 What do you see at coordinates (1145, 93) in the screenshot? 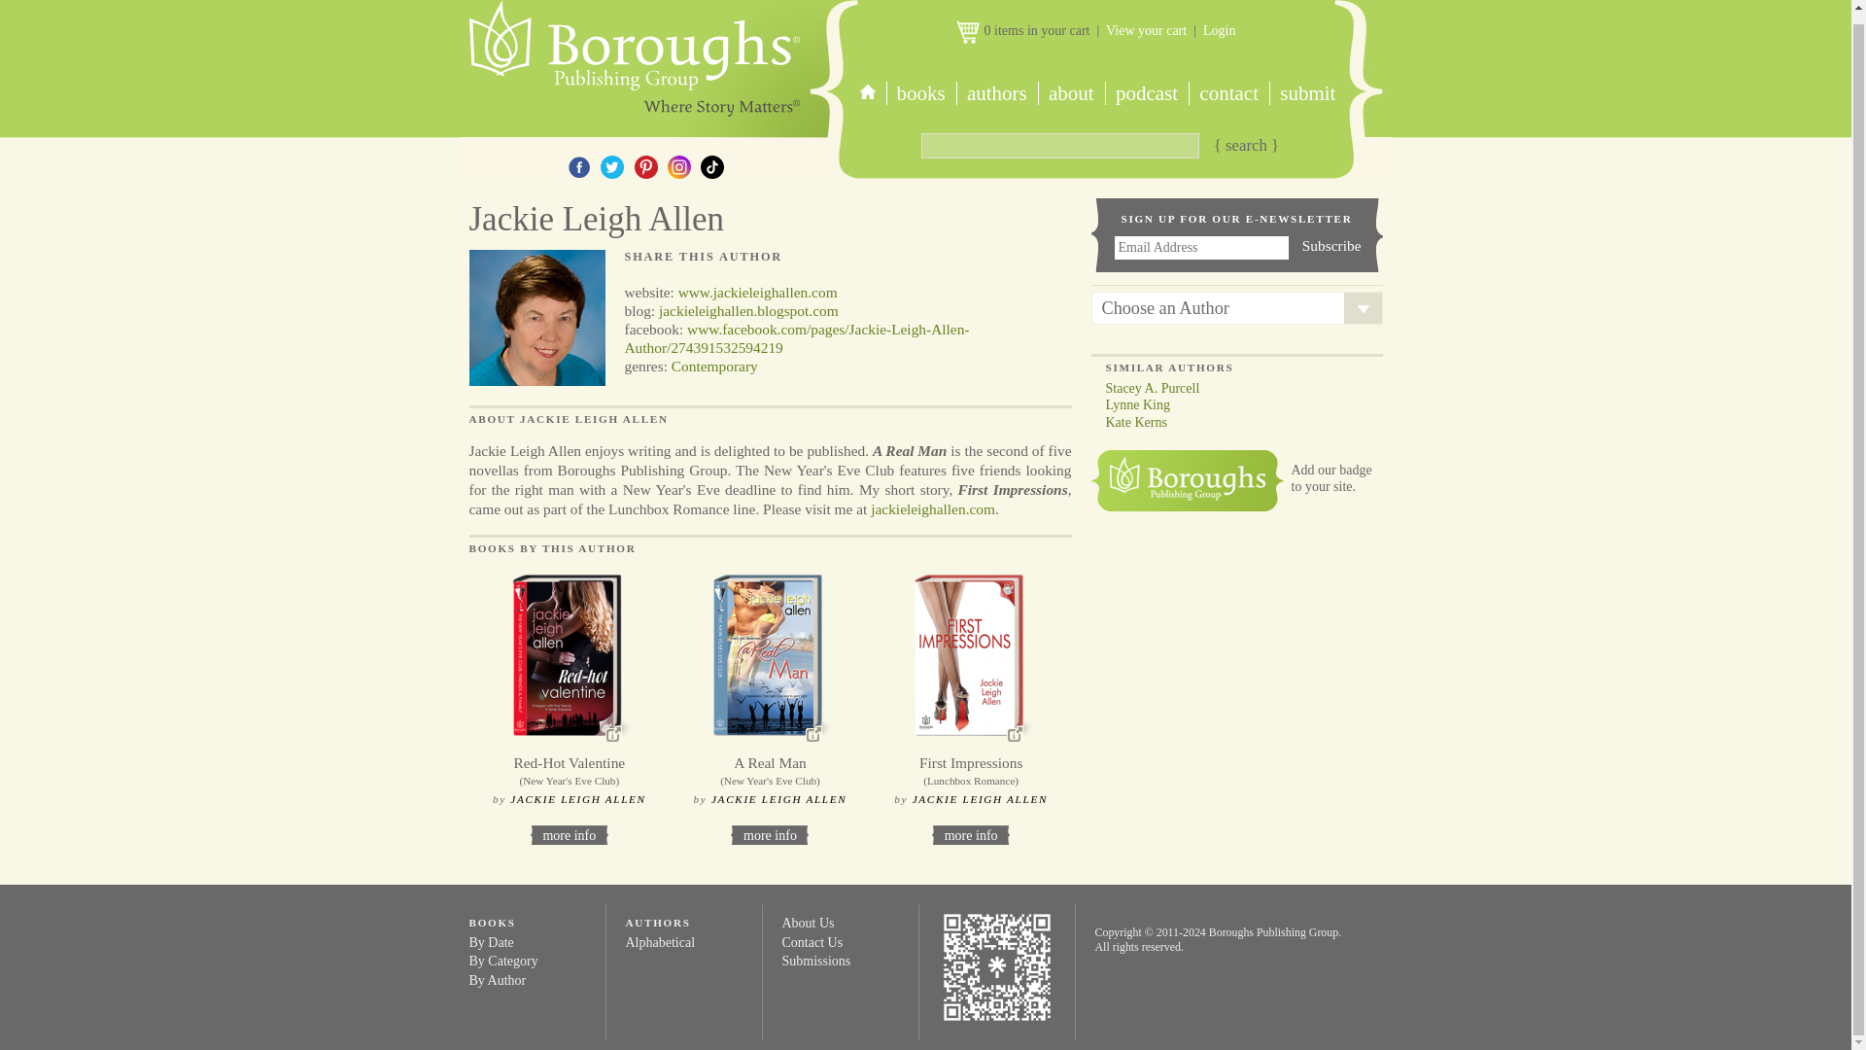
I see `podcast` at bounding box center [1145, 93].